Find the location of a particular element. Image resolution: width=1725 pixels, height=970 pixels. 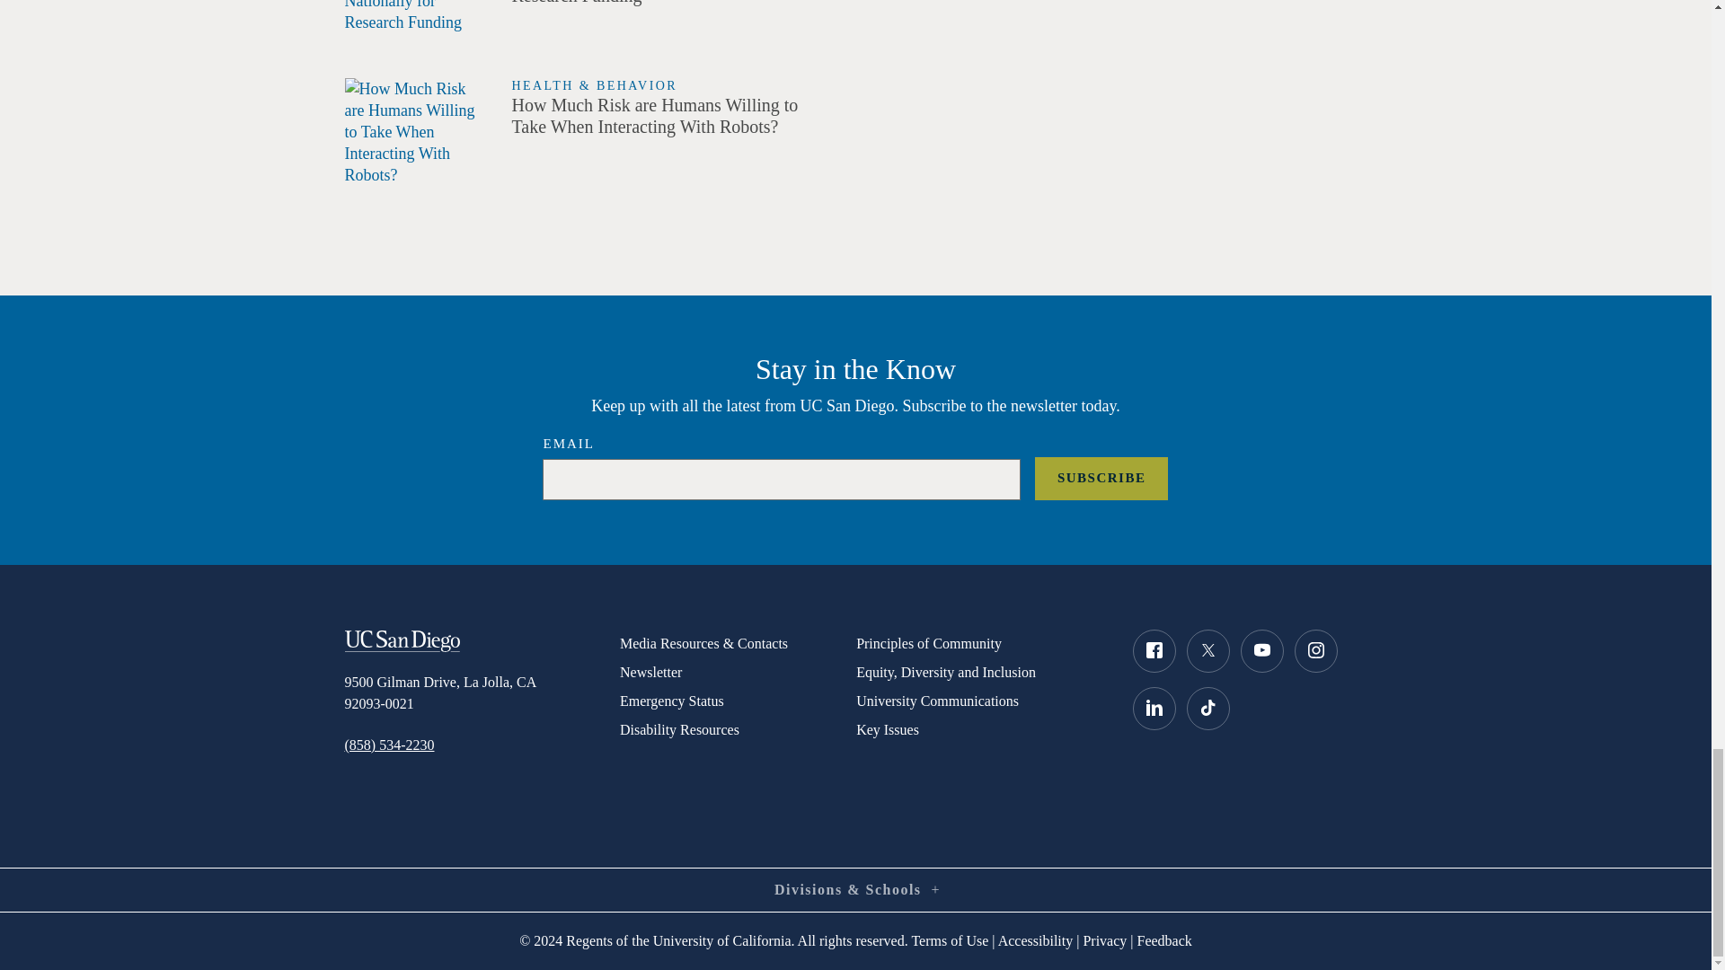

Newsletter is located at coordinates (737, 672).